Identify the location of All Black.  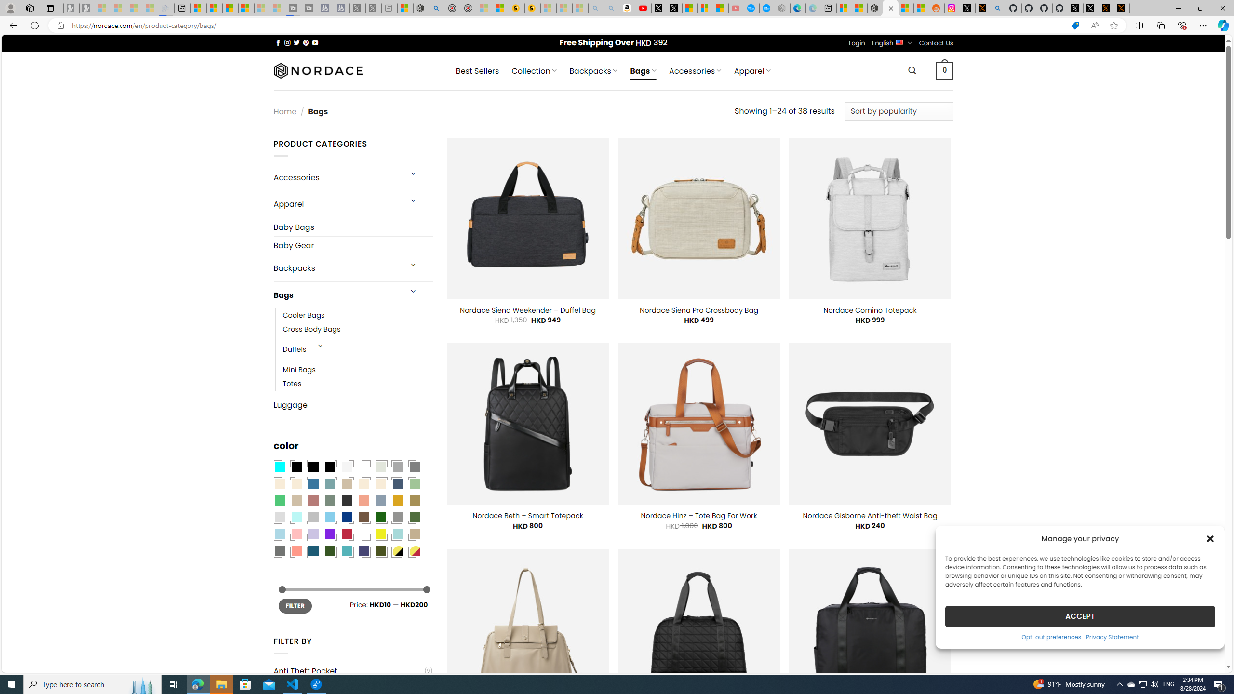
(296, 467).